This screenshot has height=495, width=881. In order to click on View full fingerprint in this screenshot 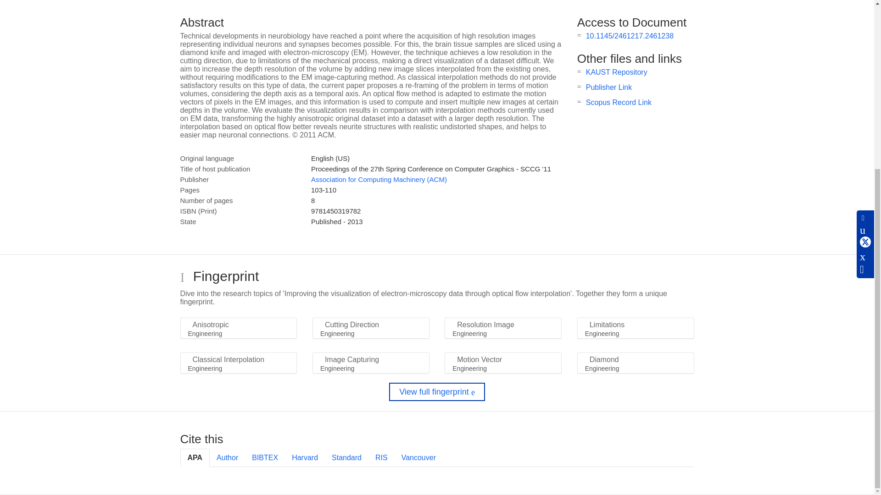, I will do `click(437, 391)`.